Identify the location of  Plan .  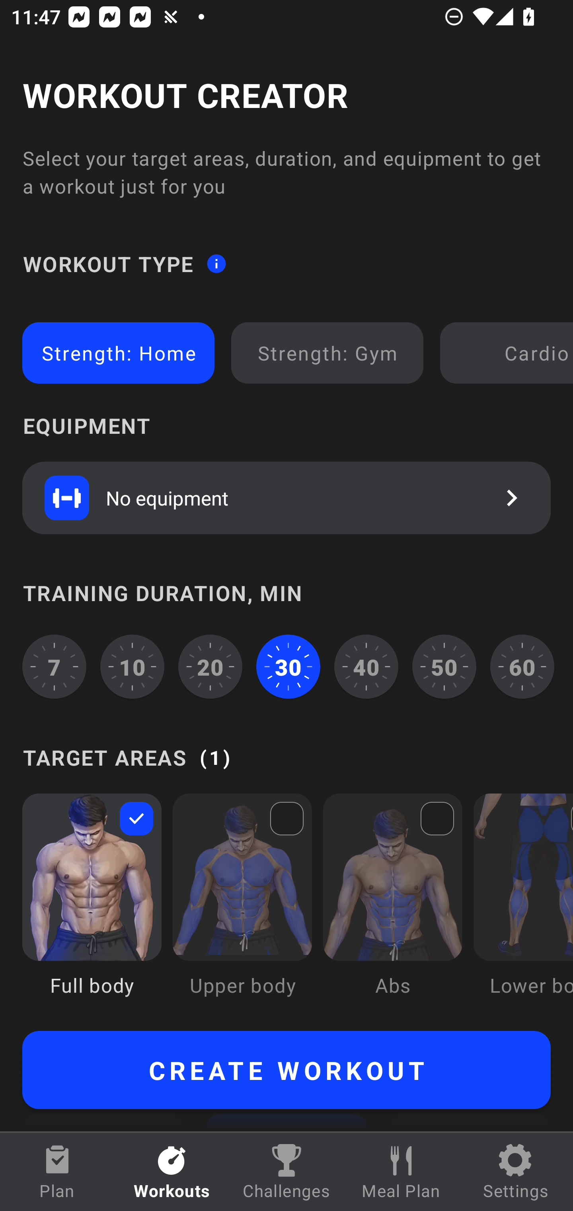
(57, 1172).